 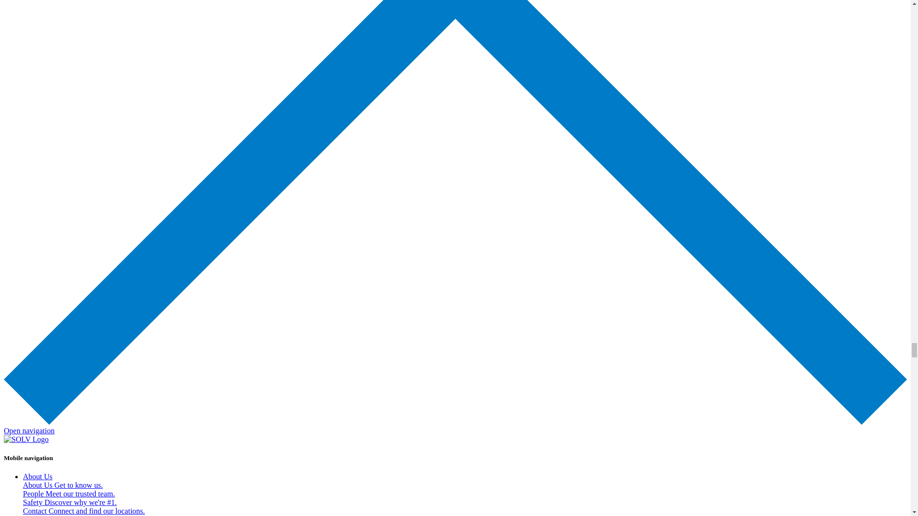 I want to click on About Us, so click(x=37, y=476).